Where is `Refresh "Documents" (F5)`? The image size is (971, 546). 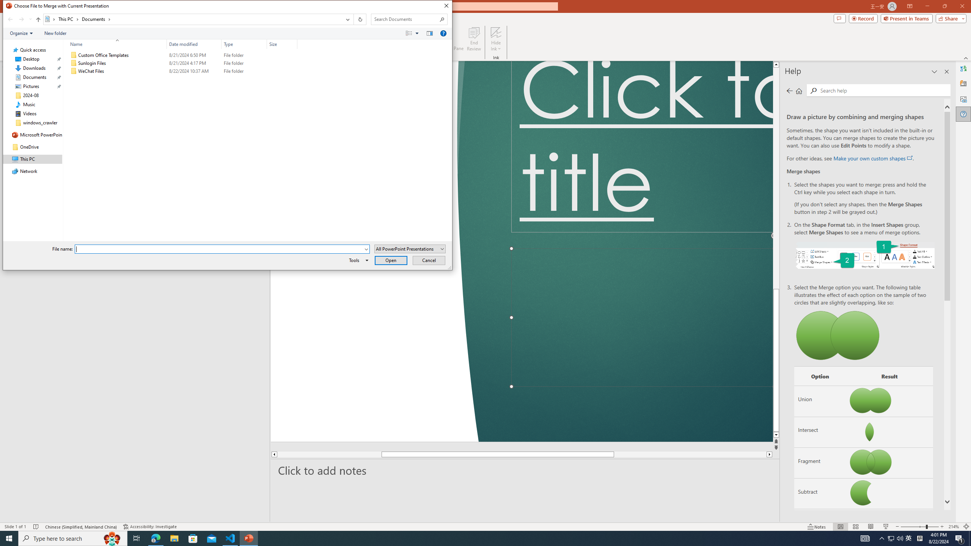 Refresh "Documents" (F5) is located at coordinates (360, 19).